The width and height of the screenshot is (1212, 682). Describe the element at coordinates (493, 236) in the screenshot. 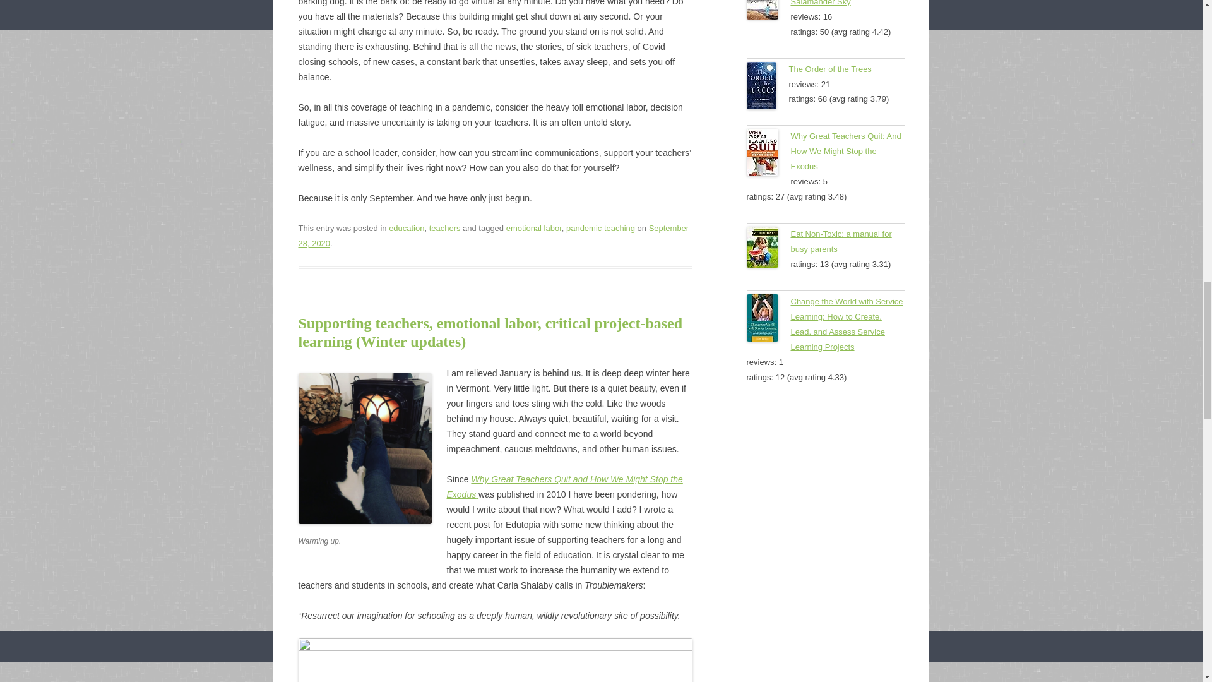

I see `7:56 am` at that location.